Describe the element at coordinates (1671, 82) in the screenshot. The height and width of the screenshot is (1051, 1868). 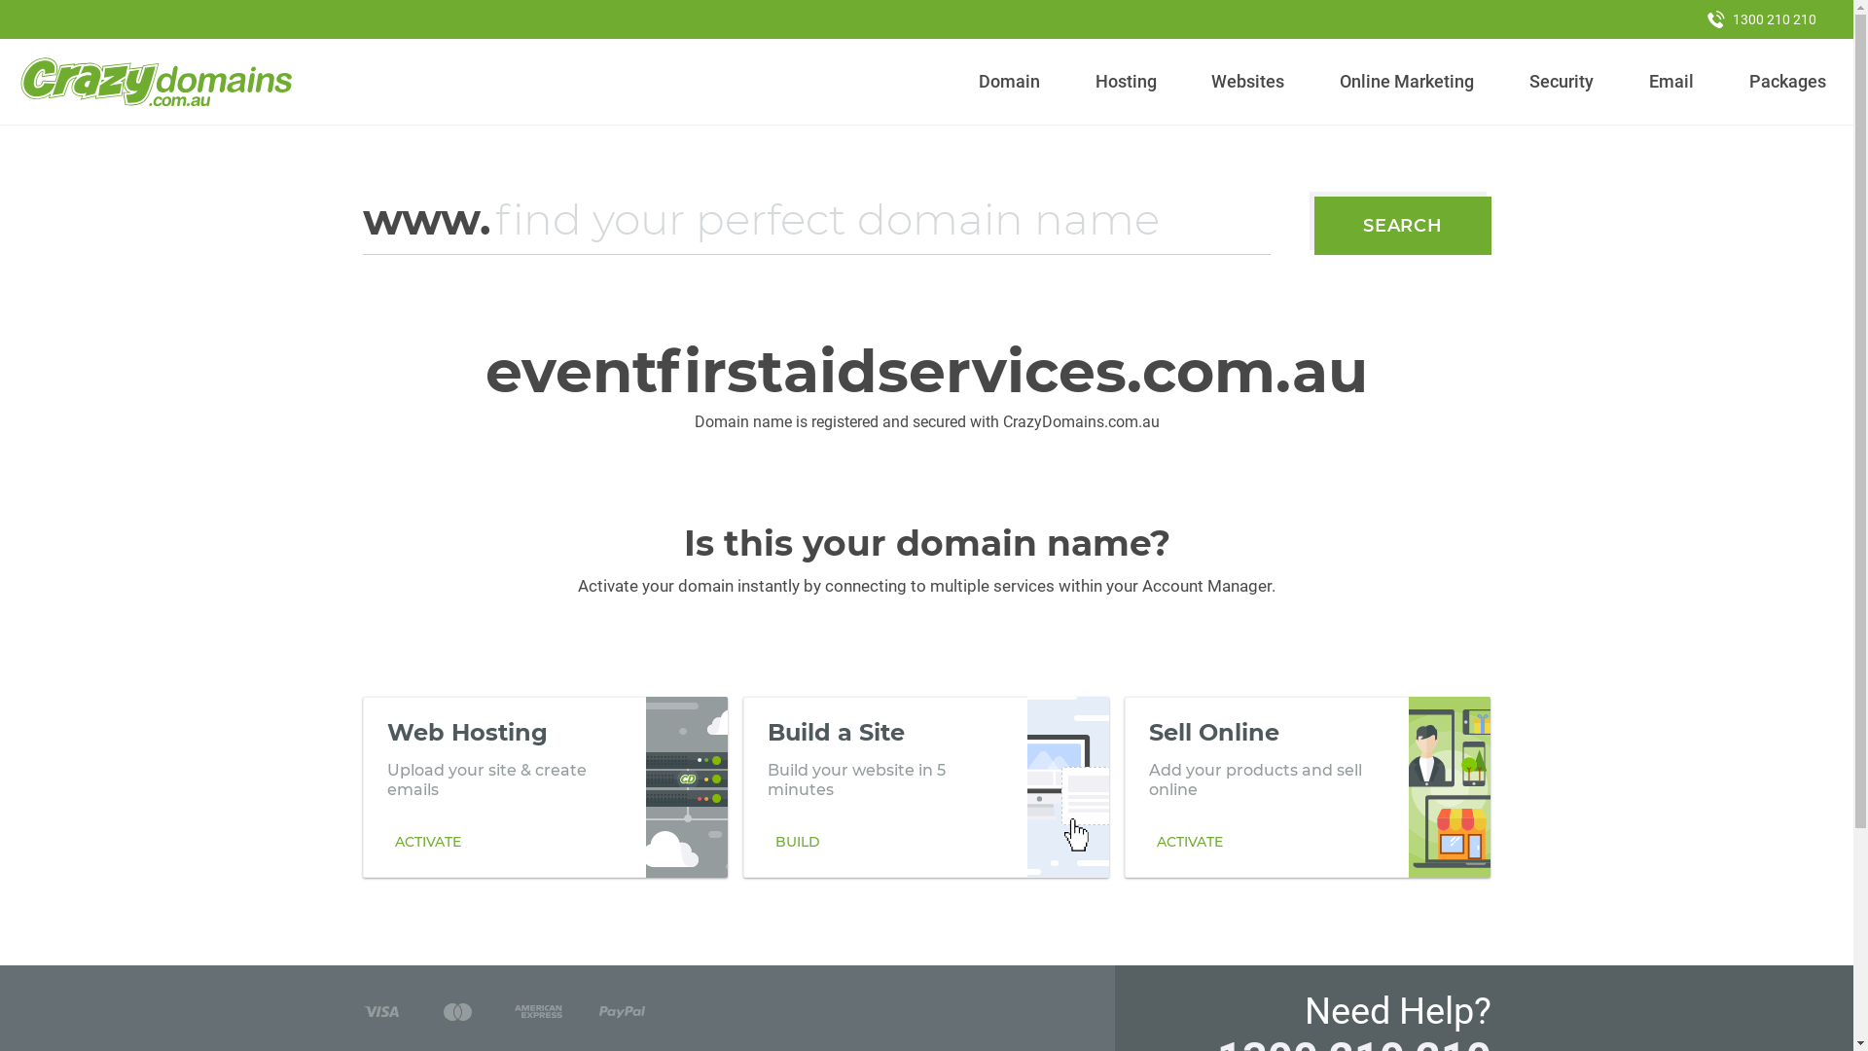
I see `Email` at that location.